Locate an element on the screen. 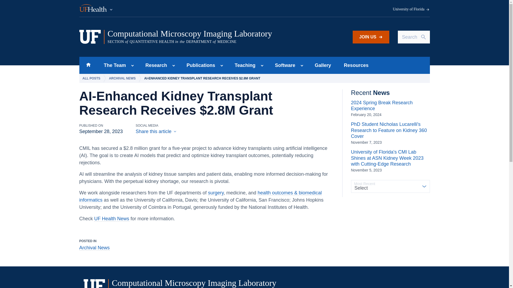 This screenshot has height=288, width=513. Research is located at coordinates (154, 65).